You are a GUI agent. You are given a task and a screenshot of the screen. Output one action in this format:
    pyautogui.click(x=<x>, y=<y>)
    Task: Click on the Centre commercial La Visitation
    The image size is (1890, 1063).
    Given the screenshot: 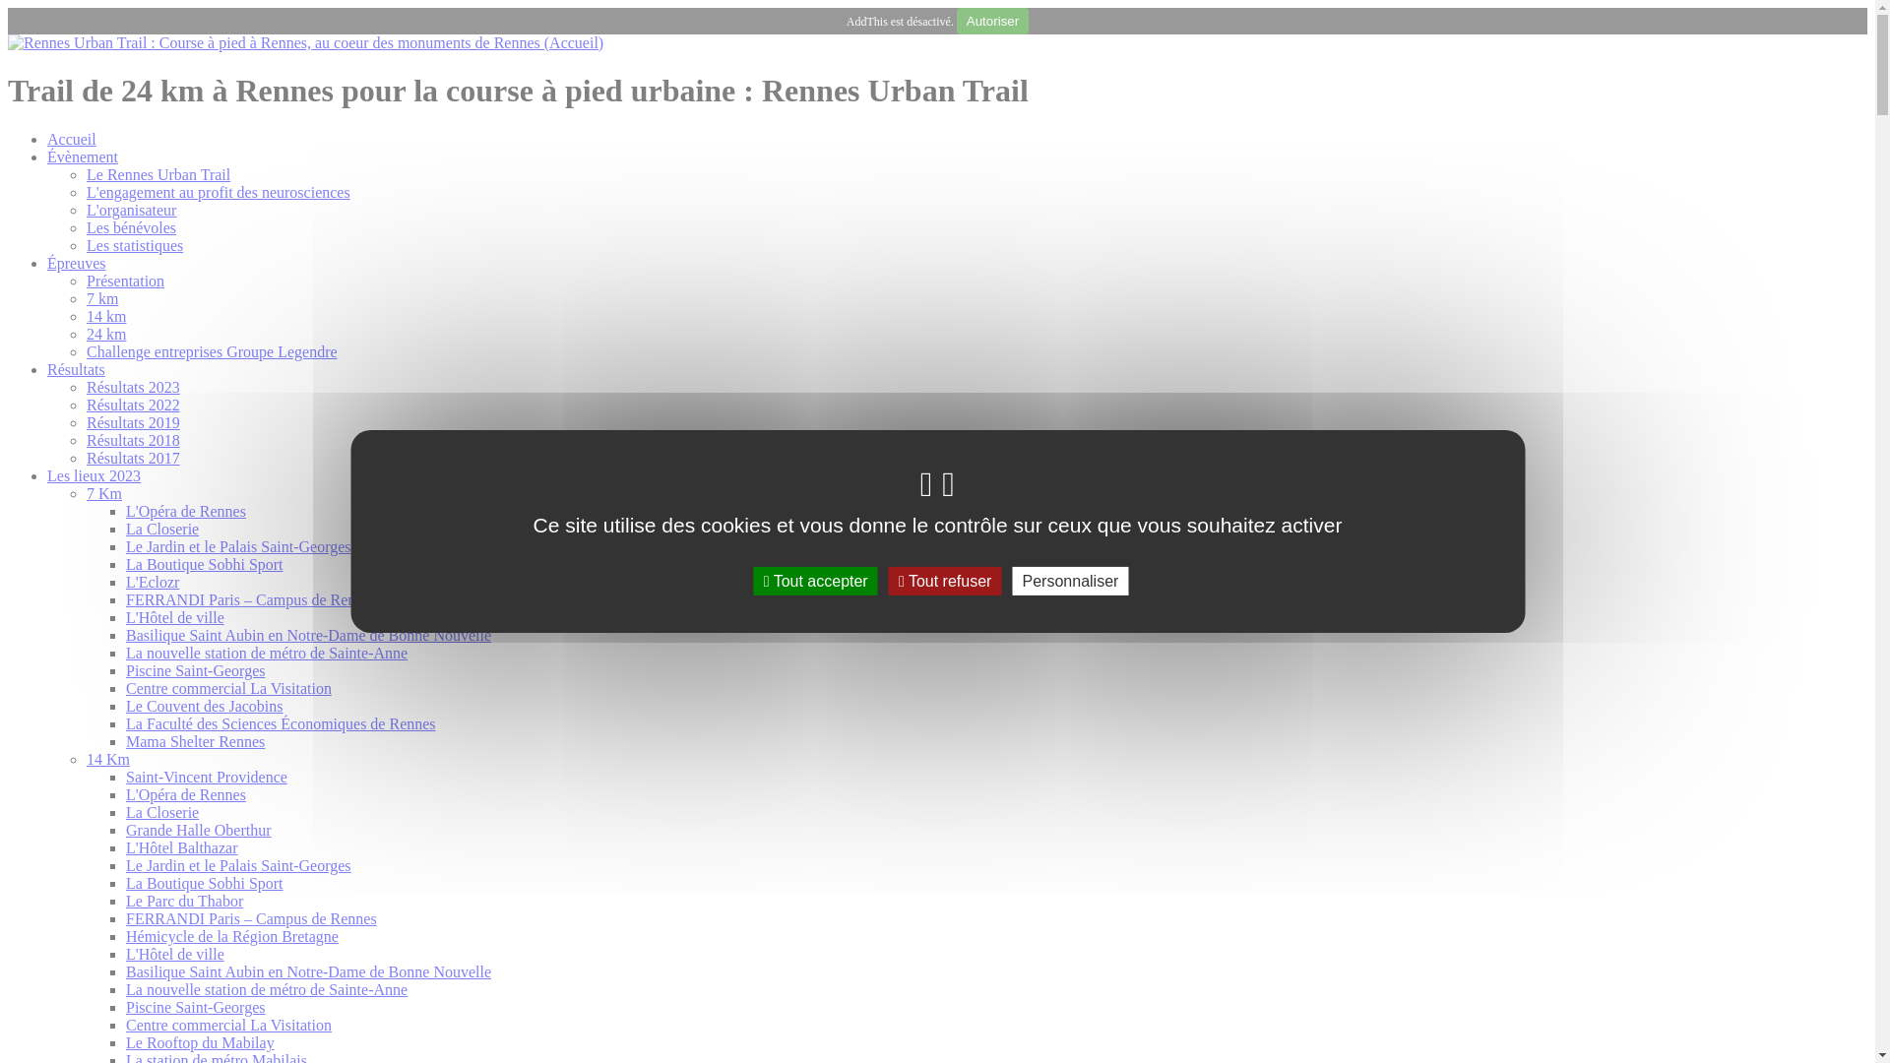 What is the action you would take?
    pyautogui.click(x=228, y=1026)
    